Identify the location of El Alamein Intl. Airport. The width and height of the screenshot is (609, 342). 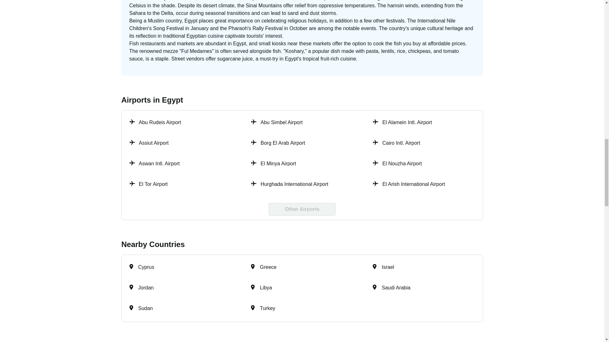
(424, 123).